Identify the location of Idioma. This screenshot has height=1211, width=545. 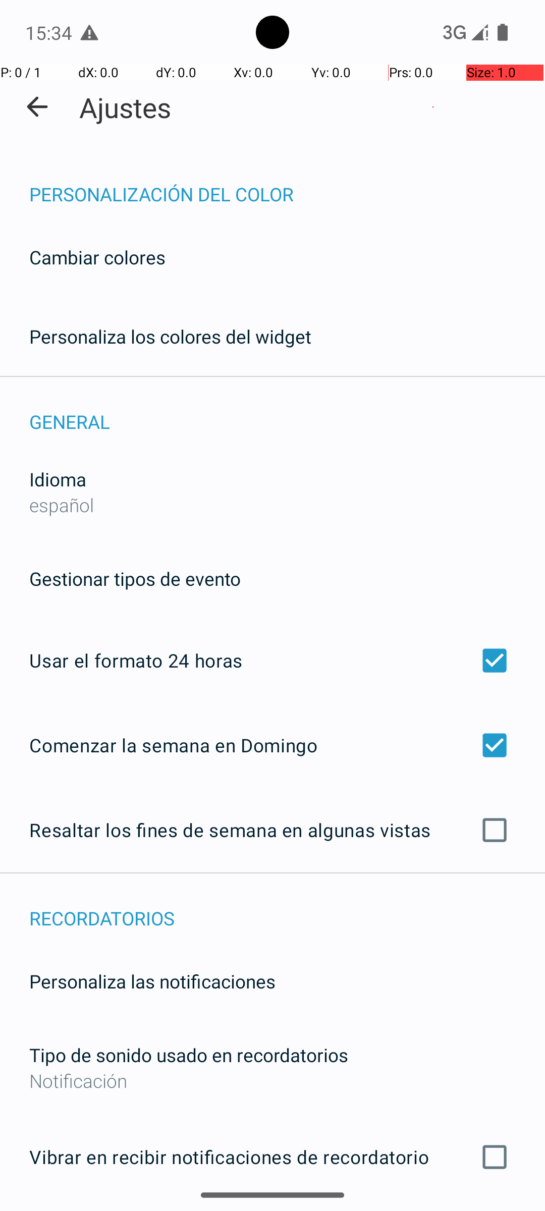
(58, 479).